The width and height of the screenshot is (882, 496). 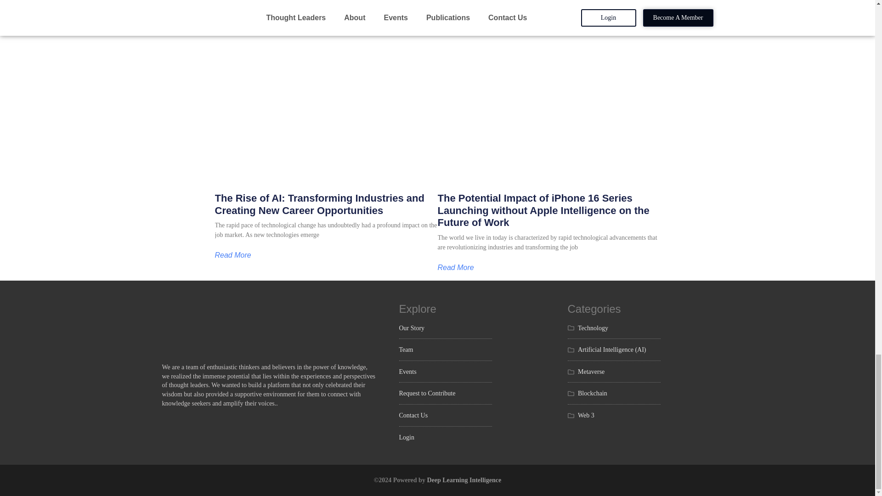 I want to click on Read More, so click(x=233, y=255).